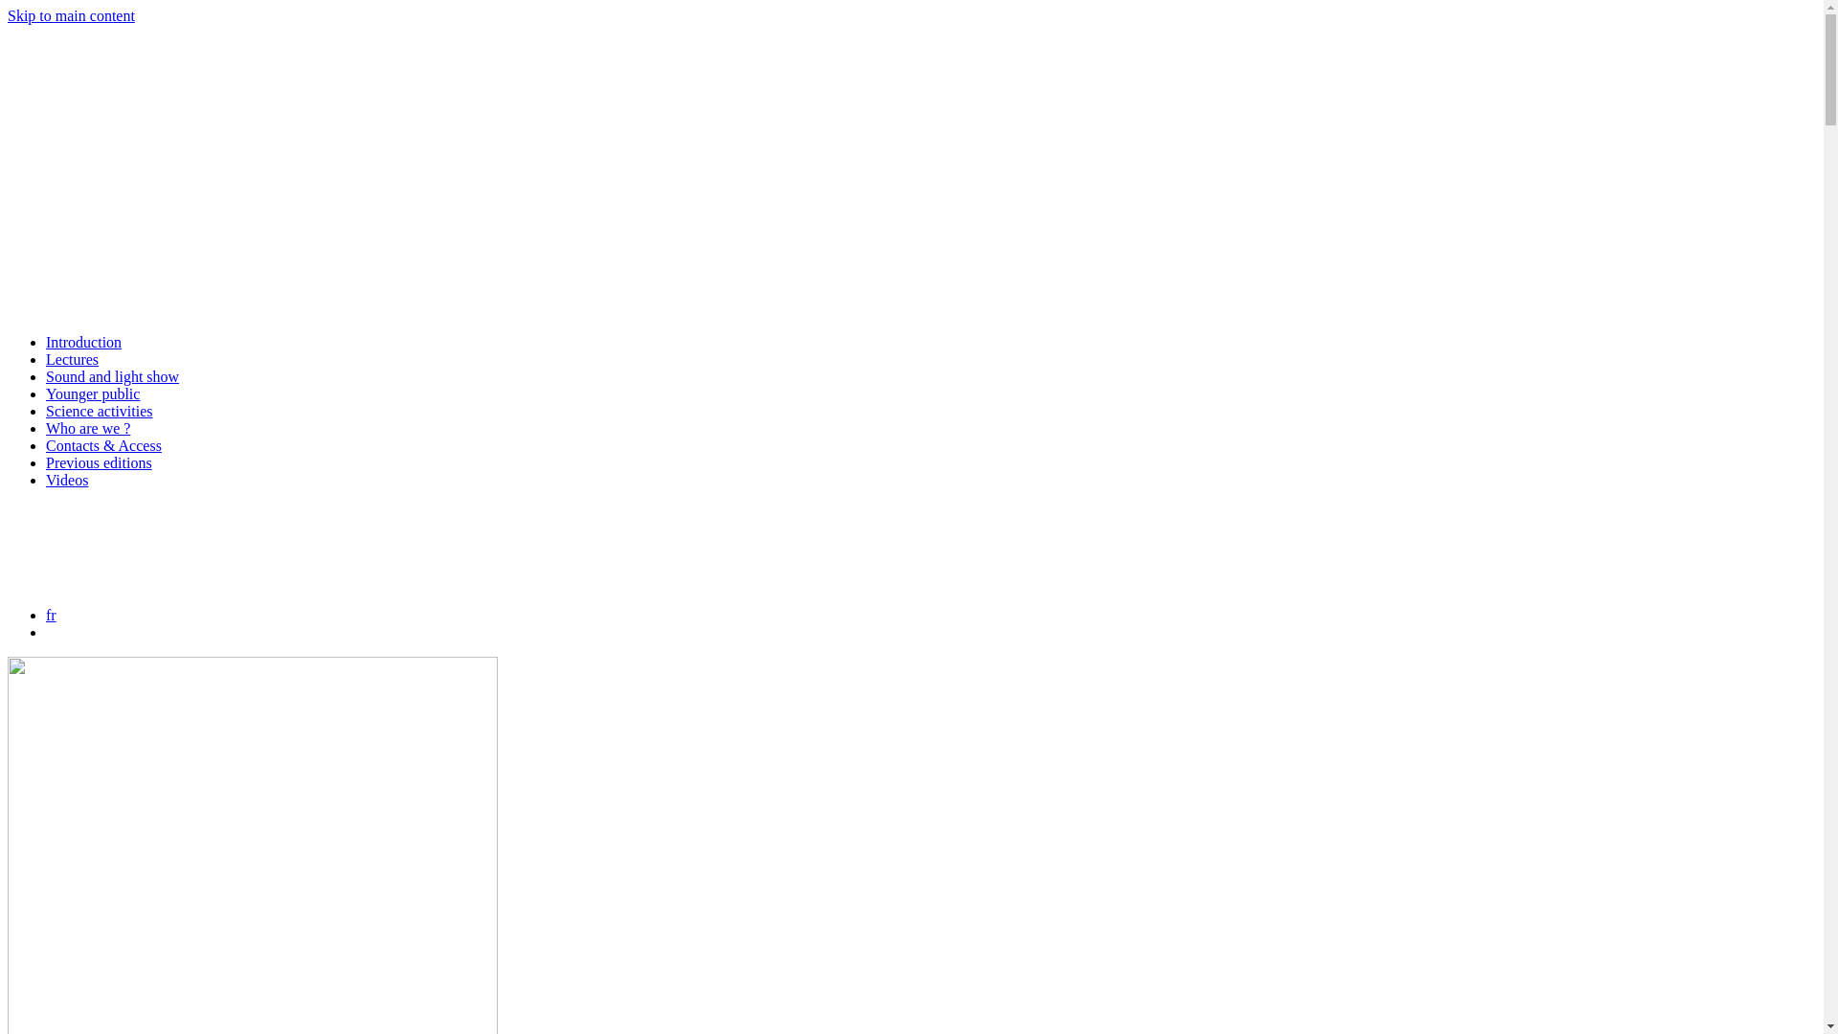 This screenshot has width=1838, height=1034. Describe the element at coordinates (71, 15) in the screenshot. I see `Skip to main content` at that location.